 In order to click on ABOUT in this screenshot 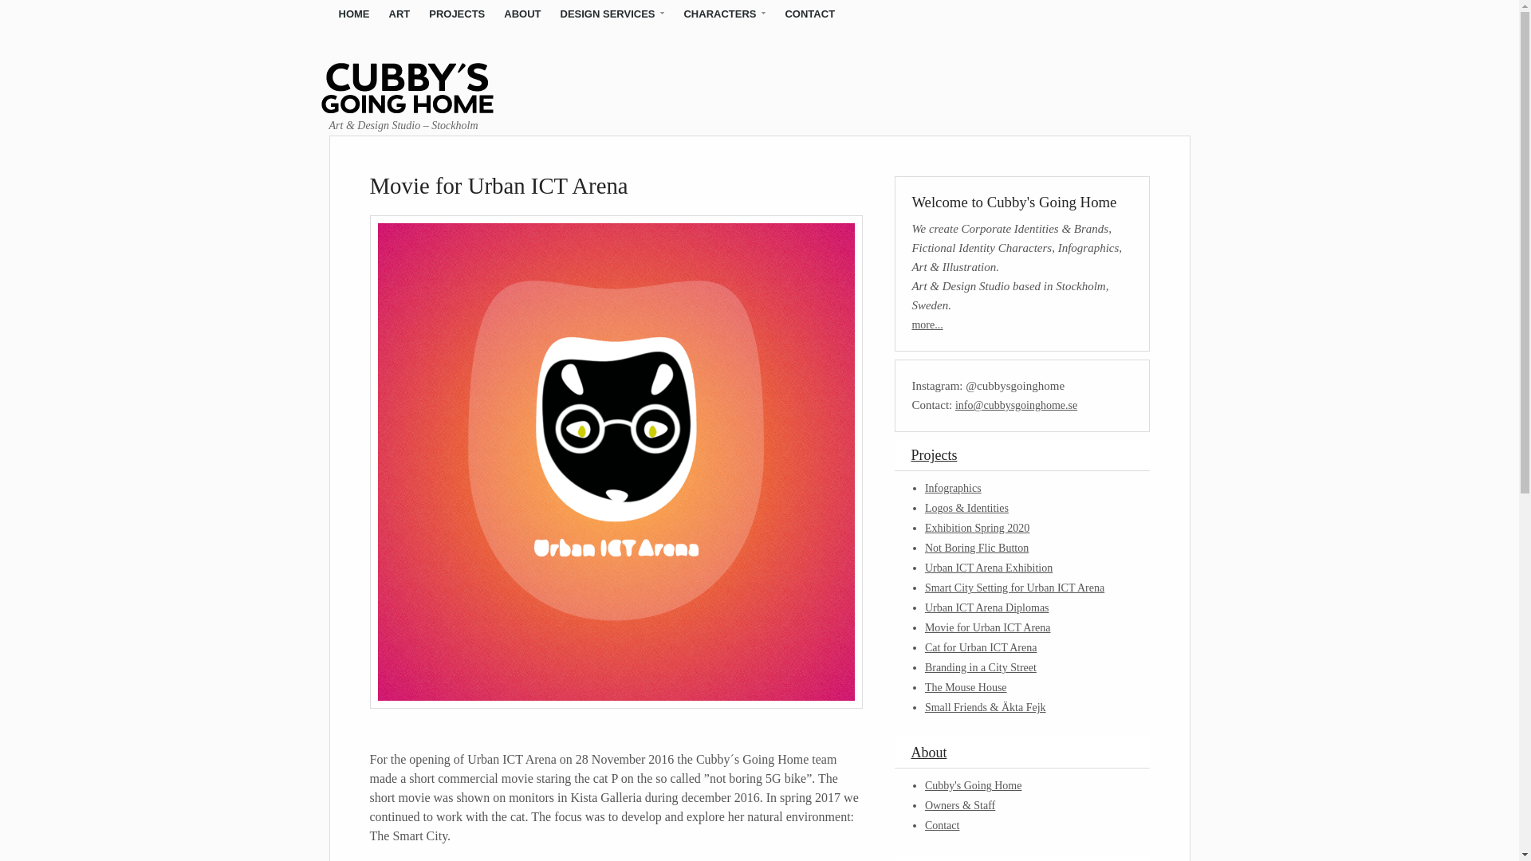, I will do `click(521, 14)`.